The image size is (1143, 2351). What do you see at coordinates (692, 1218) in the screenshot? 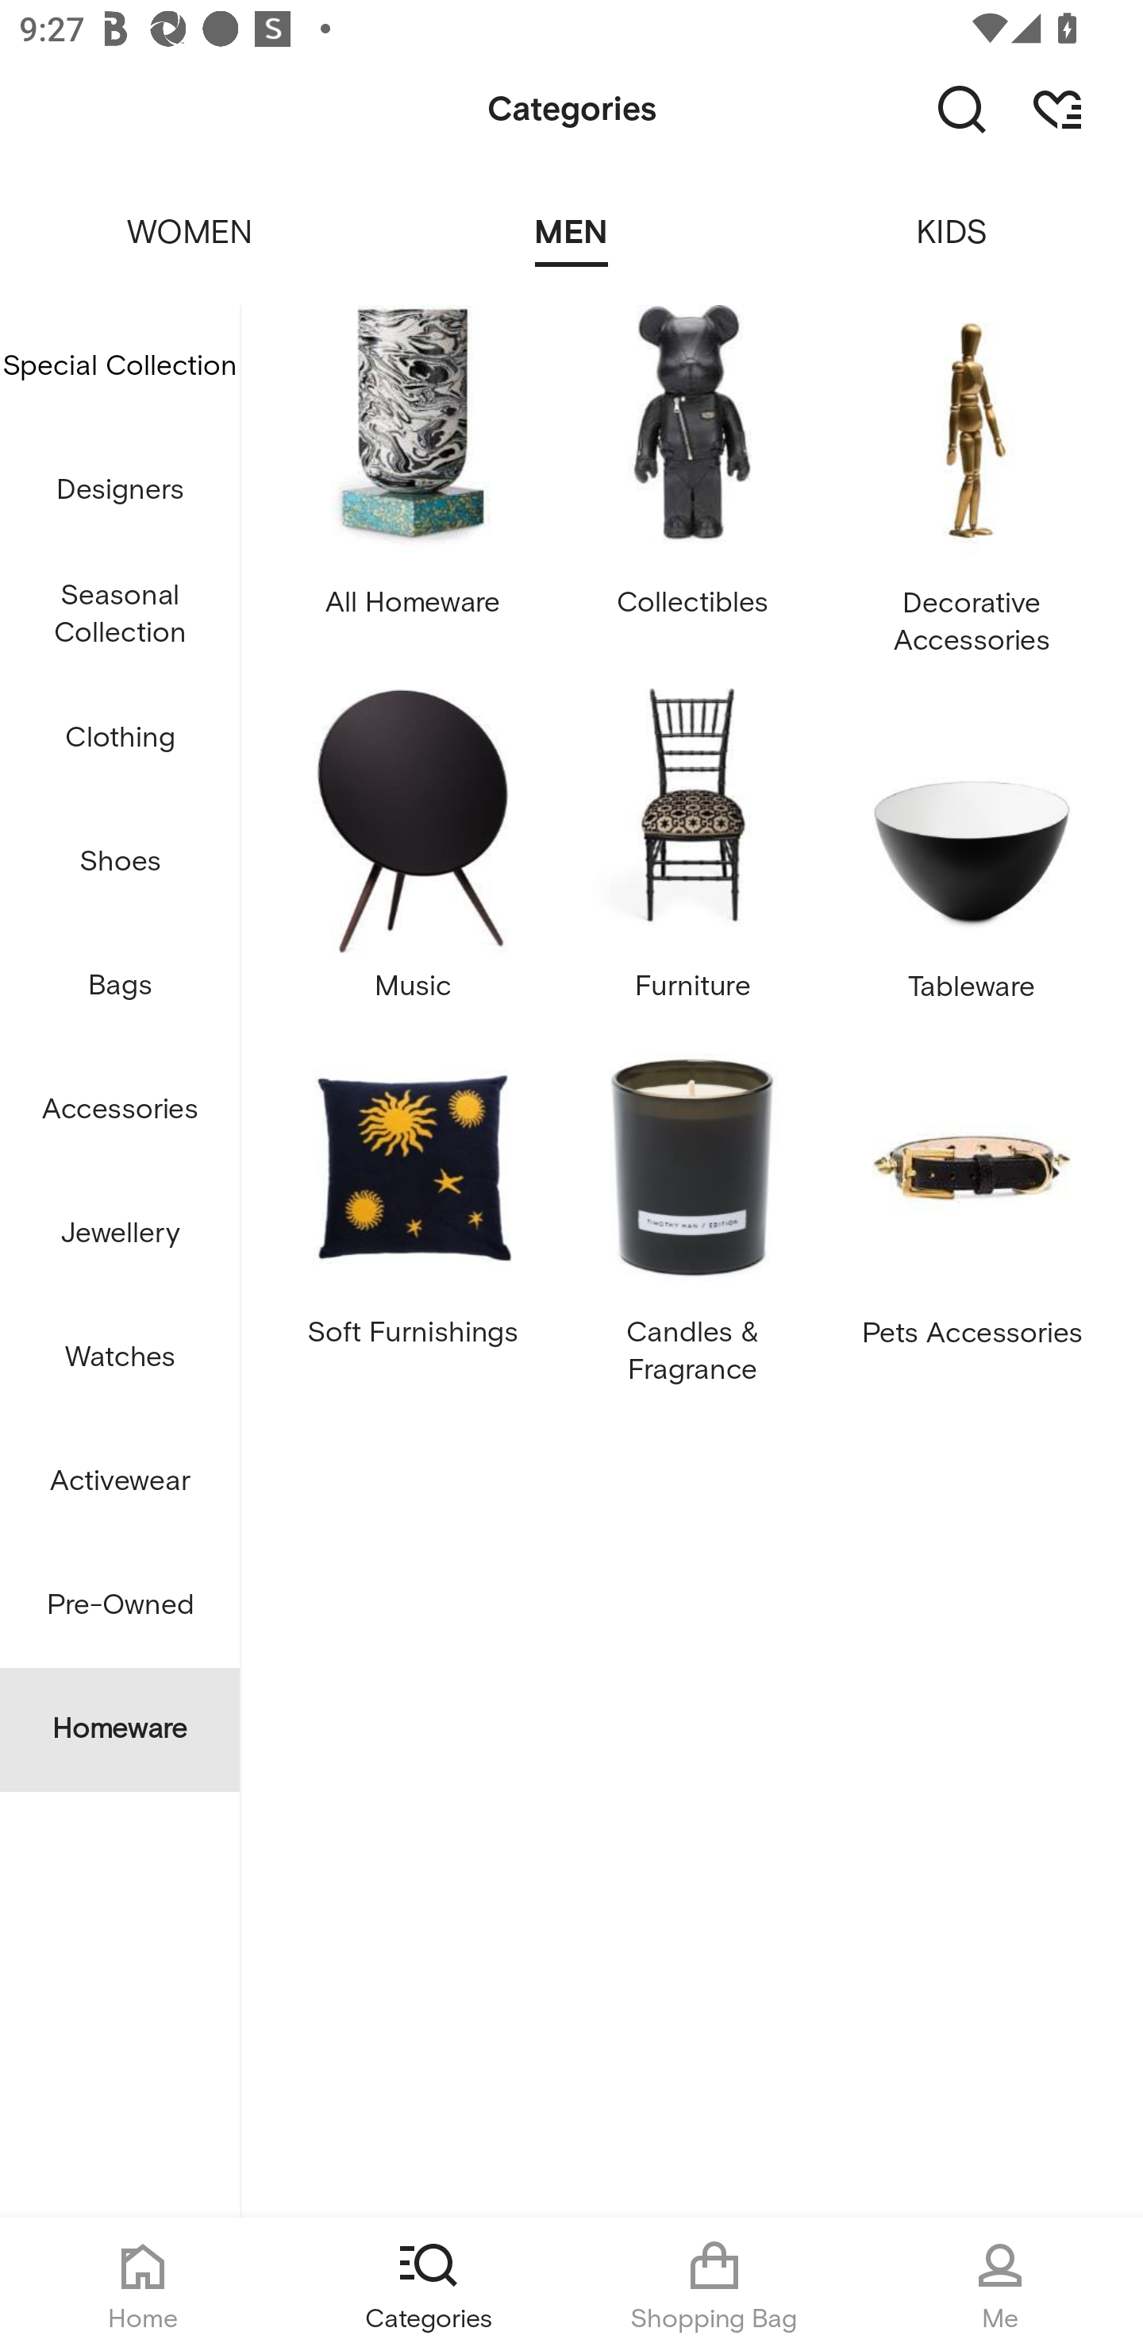
I see `Candles & Fragrance` at bounding box center [692, 1218].